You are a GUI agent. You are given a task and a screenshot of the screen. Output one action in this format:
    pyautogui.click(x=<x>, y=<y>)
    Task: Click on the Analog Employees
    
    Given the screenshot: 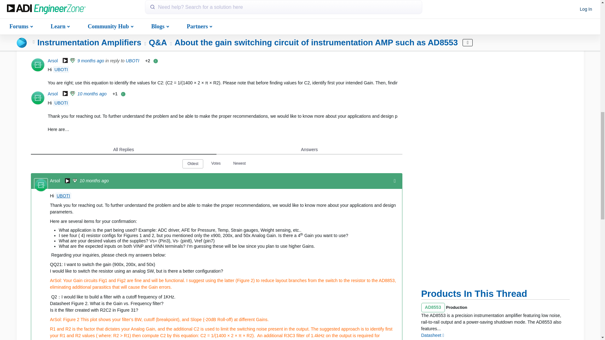 What is the action you would take?
    pyautogui.click(x=65, y=61)
    